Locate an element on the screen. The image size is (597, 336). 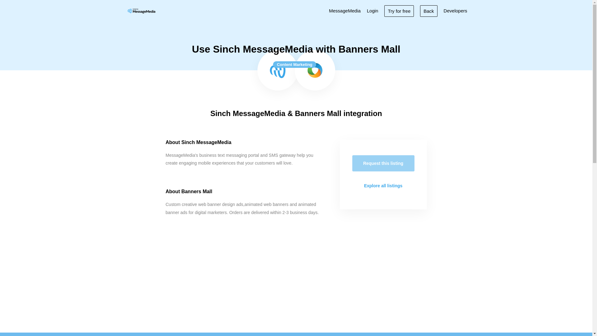
Back is located at coordinates (428, 11).